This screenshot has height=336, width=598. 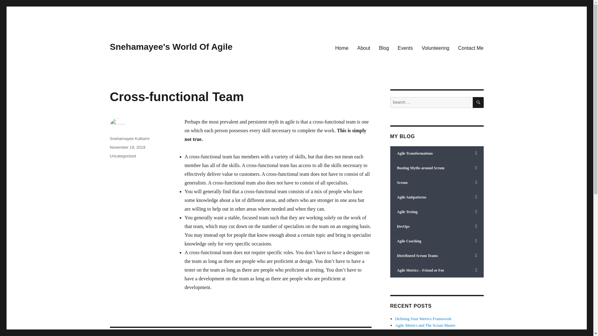 I want to click on November 19, 2019, so click(x=127, y=147).